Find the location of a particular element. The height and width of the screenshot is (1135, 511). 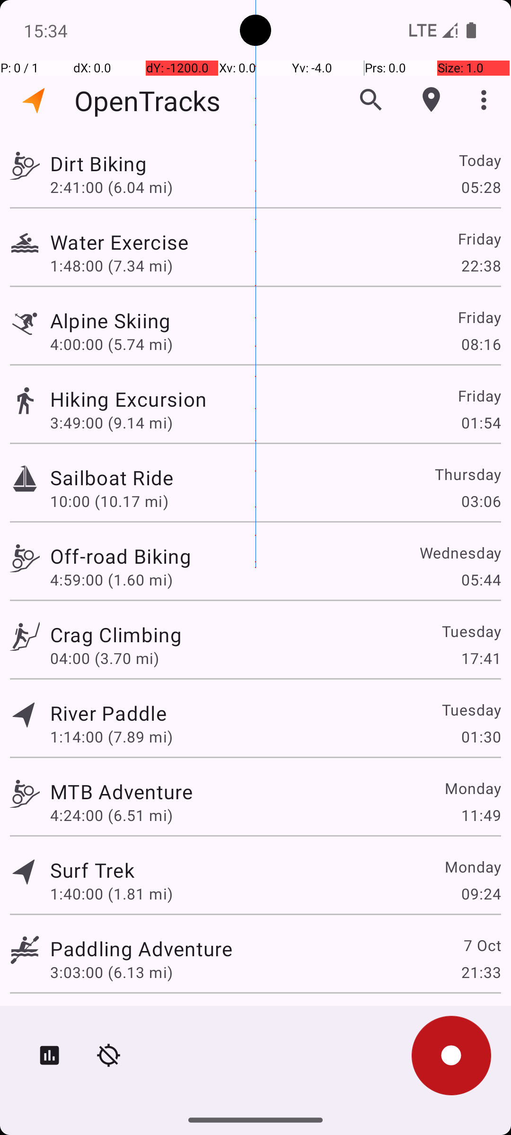

03:06 is located at coordinates (481, 501).